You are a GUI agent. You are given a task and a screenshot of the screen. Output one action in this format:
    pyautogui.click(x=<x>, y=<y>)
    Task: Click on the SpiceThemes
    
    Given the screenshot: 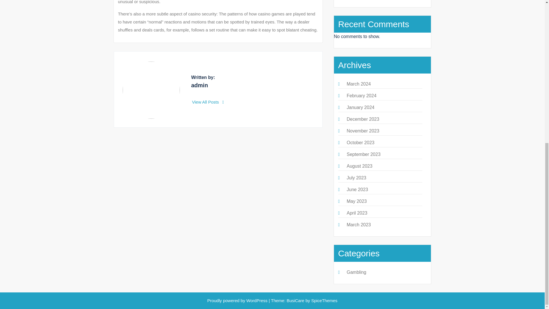 What is the action you would take?
    pyautogui.click(x=324, y=300)
    